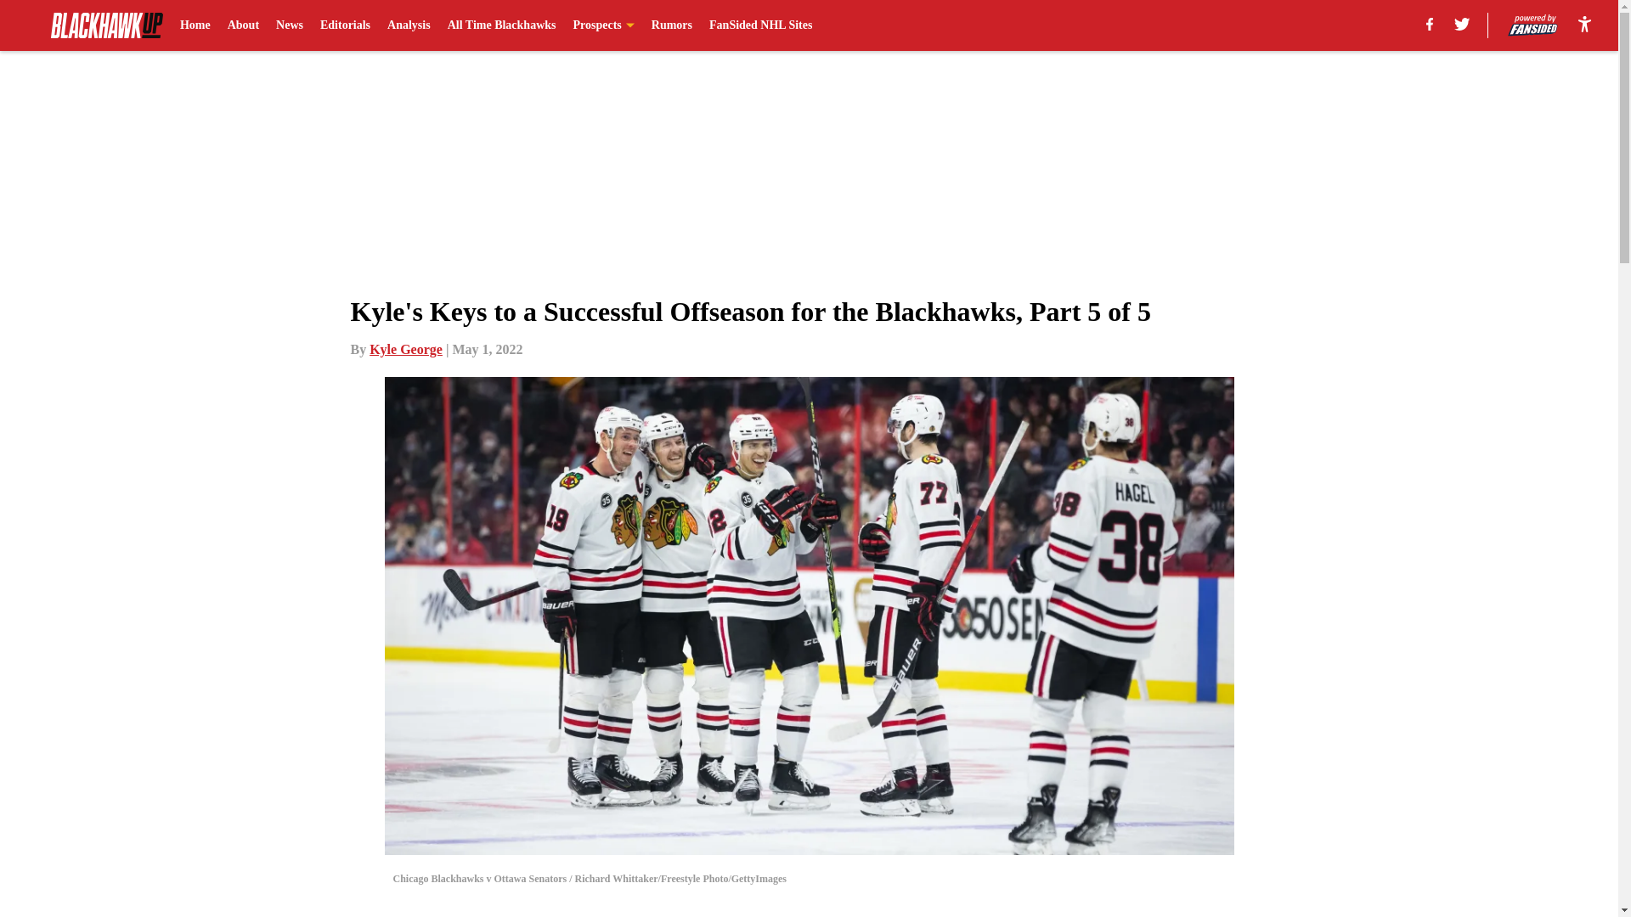 The image size is (1631, 917). What do you see at coordinates (345, 25) in the screenshot?
I see `Editorials` at bounding box center [345, 25].